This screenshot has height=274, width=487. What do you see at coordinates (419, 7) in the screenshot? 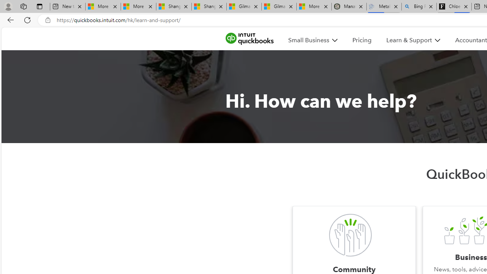
I see `Bing Real Estate - Home sales and rental listings` at bounding box center [419, 7].